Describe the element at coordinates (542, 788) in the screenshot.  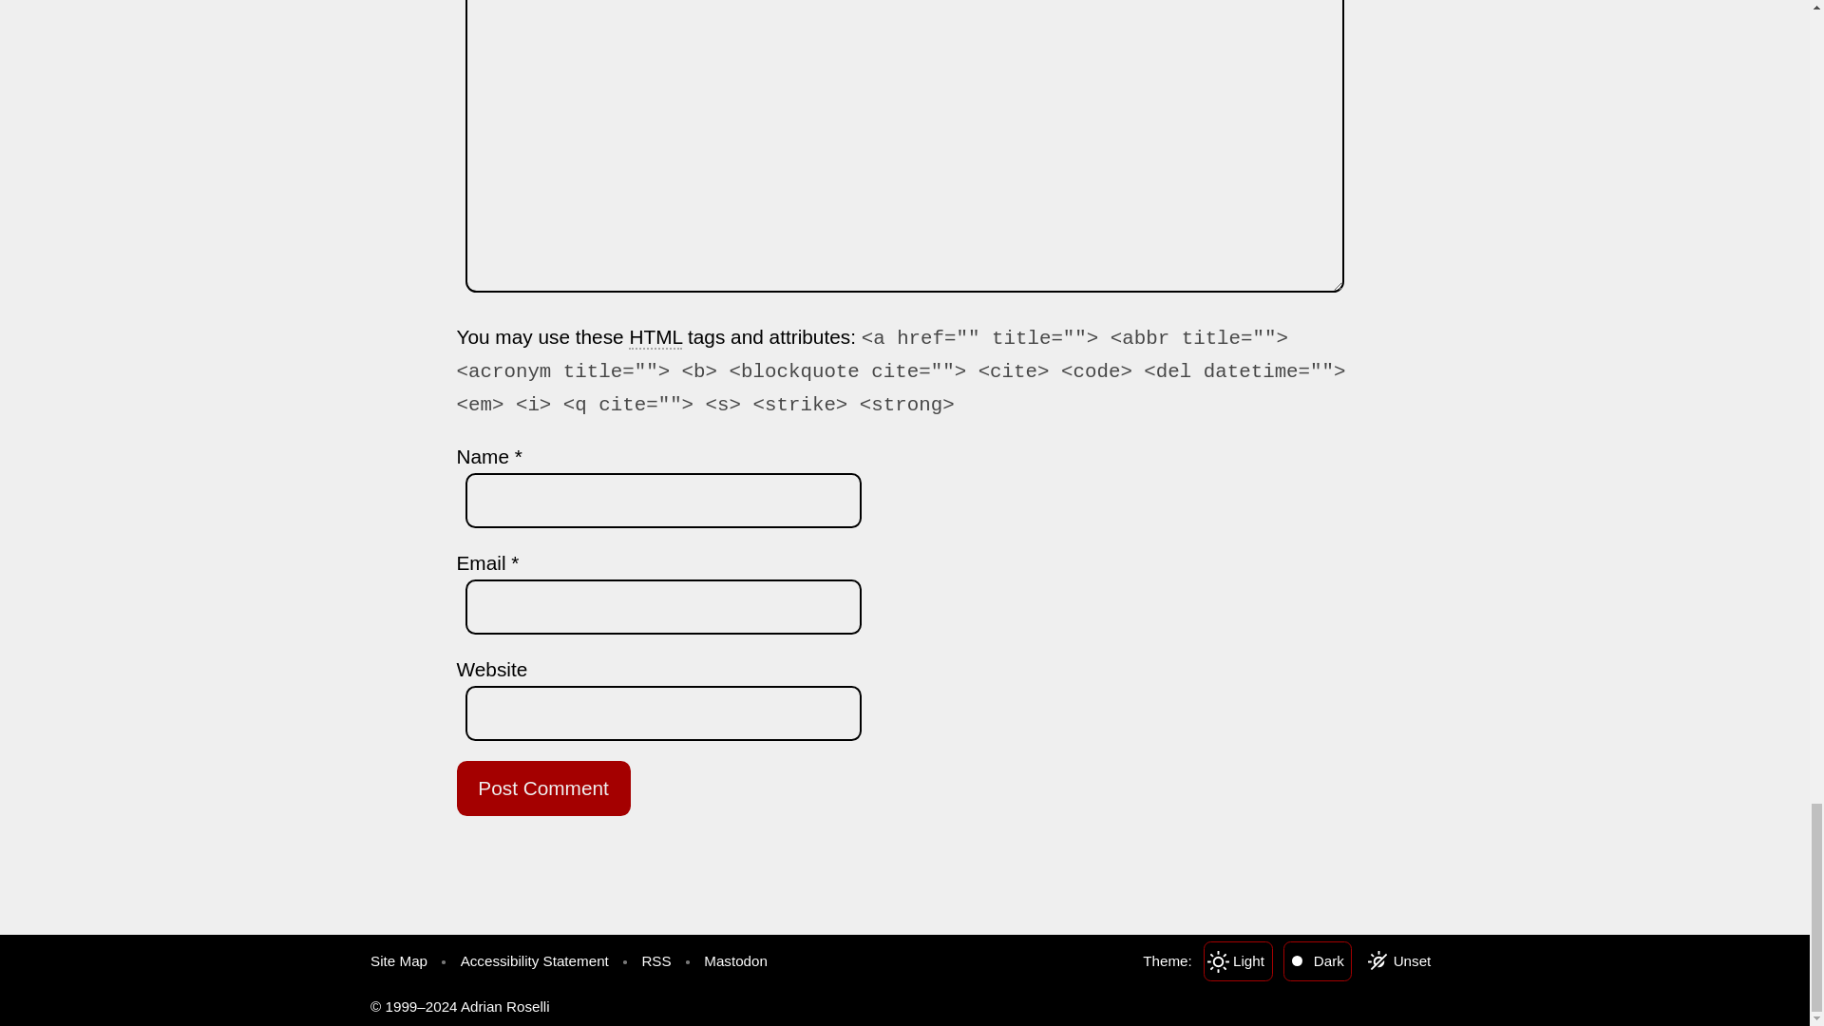
I see `Post Comment` at that location.